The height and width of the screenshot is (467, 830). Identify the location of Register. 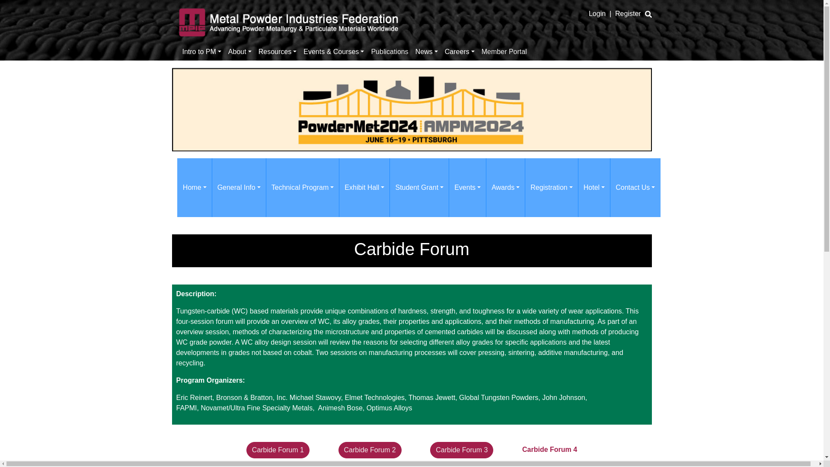
(628, 14).